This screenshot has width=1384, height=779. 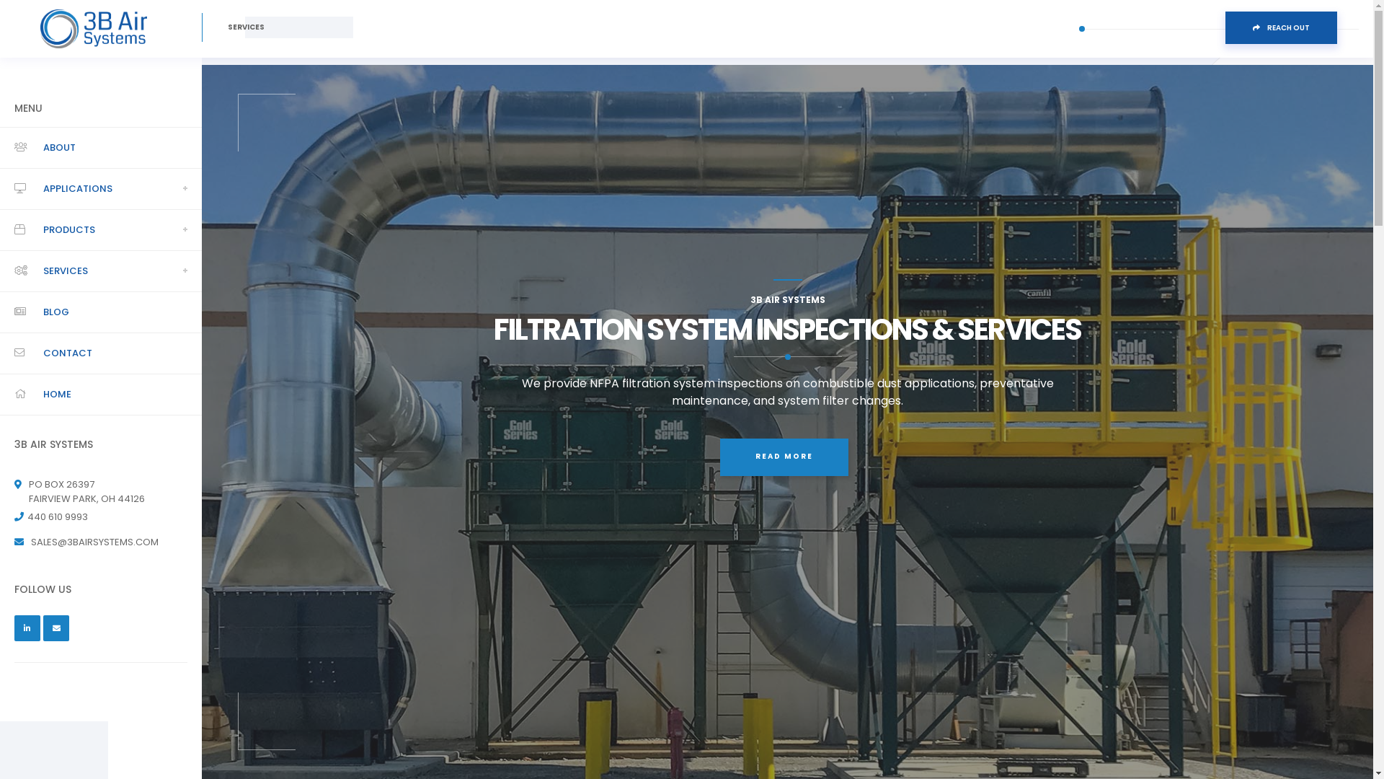 What do you see at coordinates (59, 148) in the screenshot?
I see `ABOUT` at bounding box center [59, 148].